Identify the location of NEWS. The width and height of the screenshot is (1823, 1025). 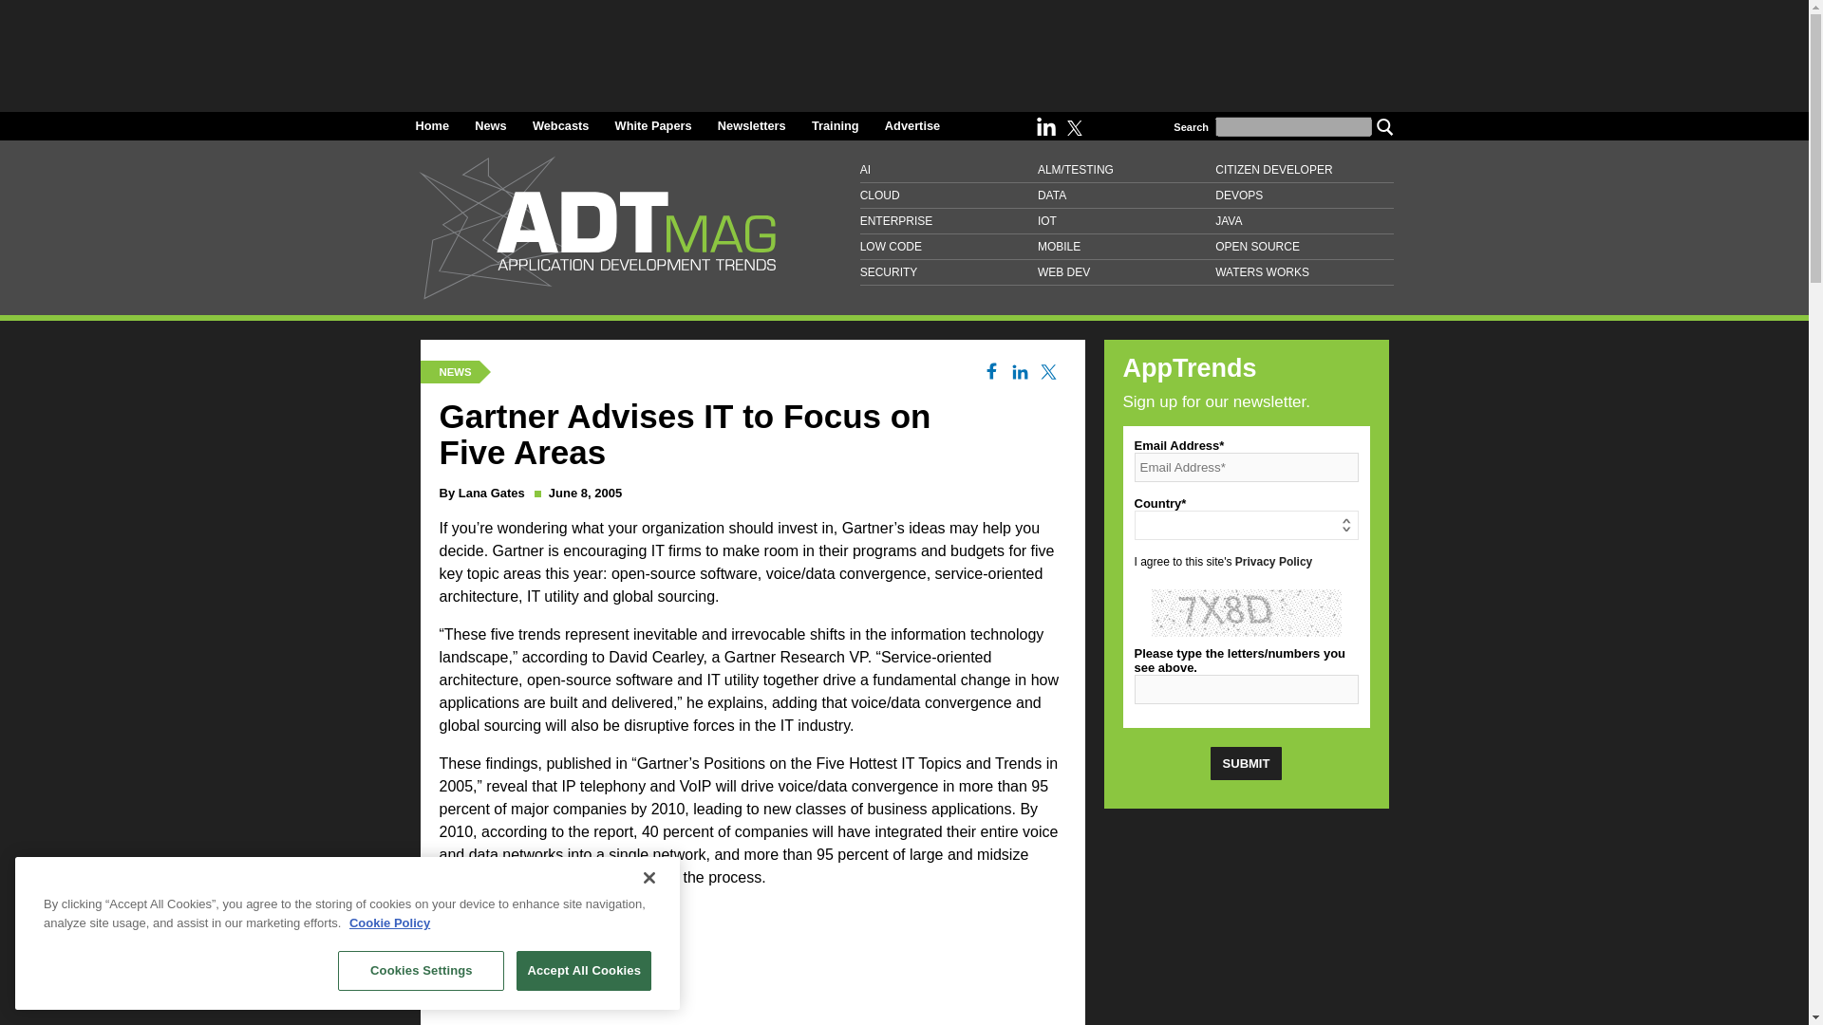
(454, 372).